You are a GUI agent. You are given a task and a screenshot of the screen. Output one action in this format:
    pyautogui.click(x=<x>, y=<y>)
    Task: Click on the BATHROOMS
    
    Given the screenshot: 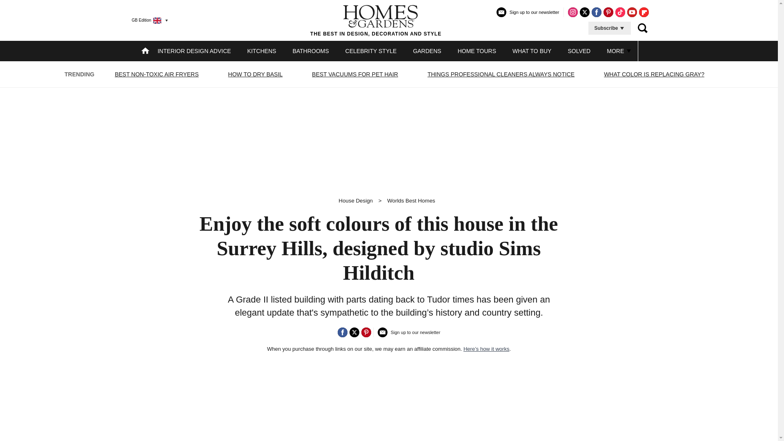 What is the action you would take?
    pyautogui.click(x=310, y=51)
    